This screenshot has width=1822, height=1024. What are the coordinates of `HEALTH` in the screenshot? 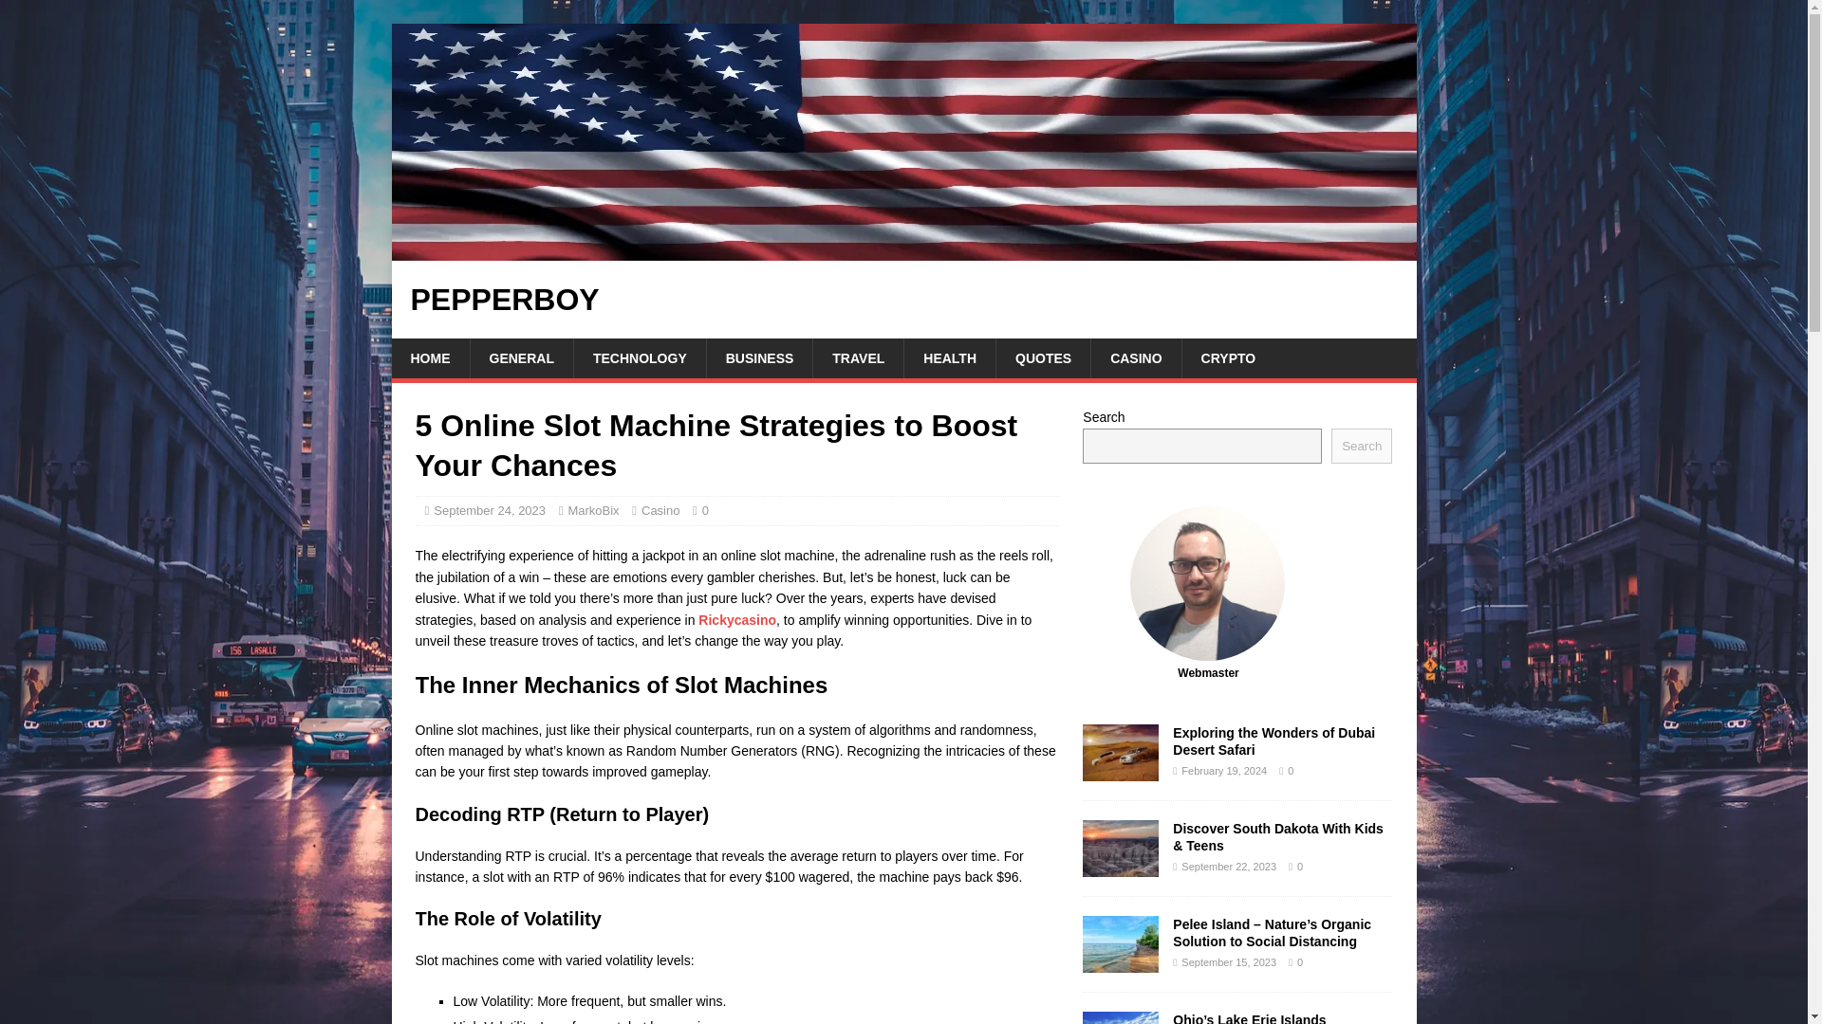 It's located at (949, 358).